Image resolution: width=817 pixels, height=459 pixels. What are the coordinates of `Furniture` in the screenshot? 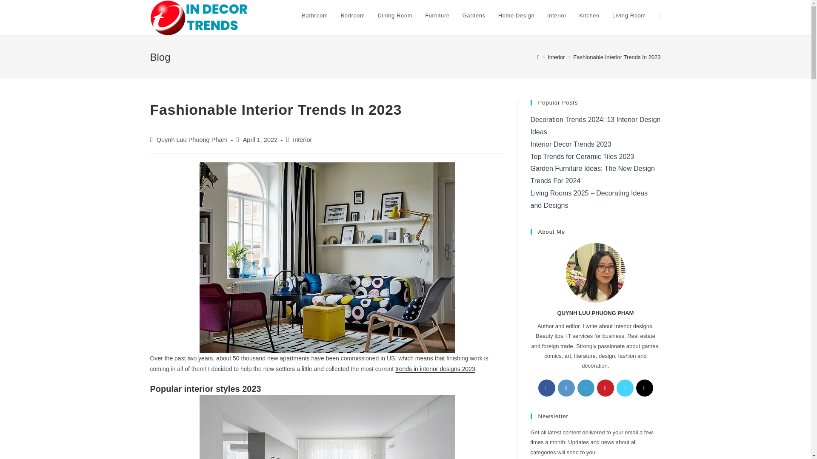 It's located at (437, 16).